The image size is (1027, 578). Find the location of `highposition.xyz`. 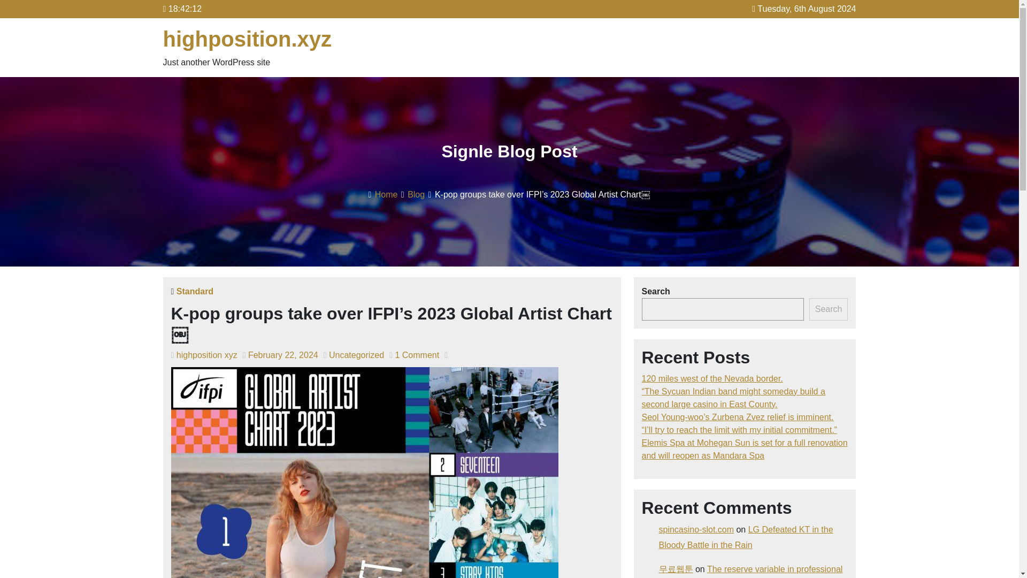

highposition.xyz is located at coordinates (247, 39).